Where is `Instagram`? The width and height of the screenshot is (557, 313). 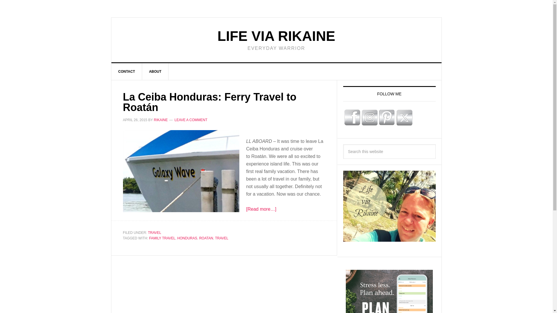 Instagram is located at coordinates (370, 118).